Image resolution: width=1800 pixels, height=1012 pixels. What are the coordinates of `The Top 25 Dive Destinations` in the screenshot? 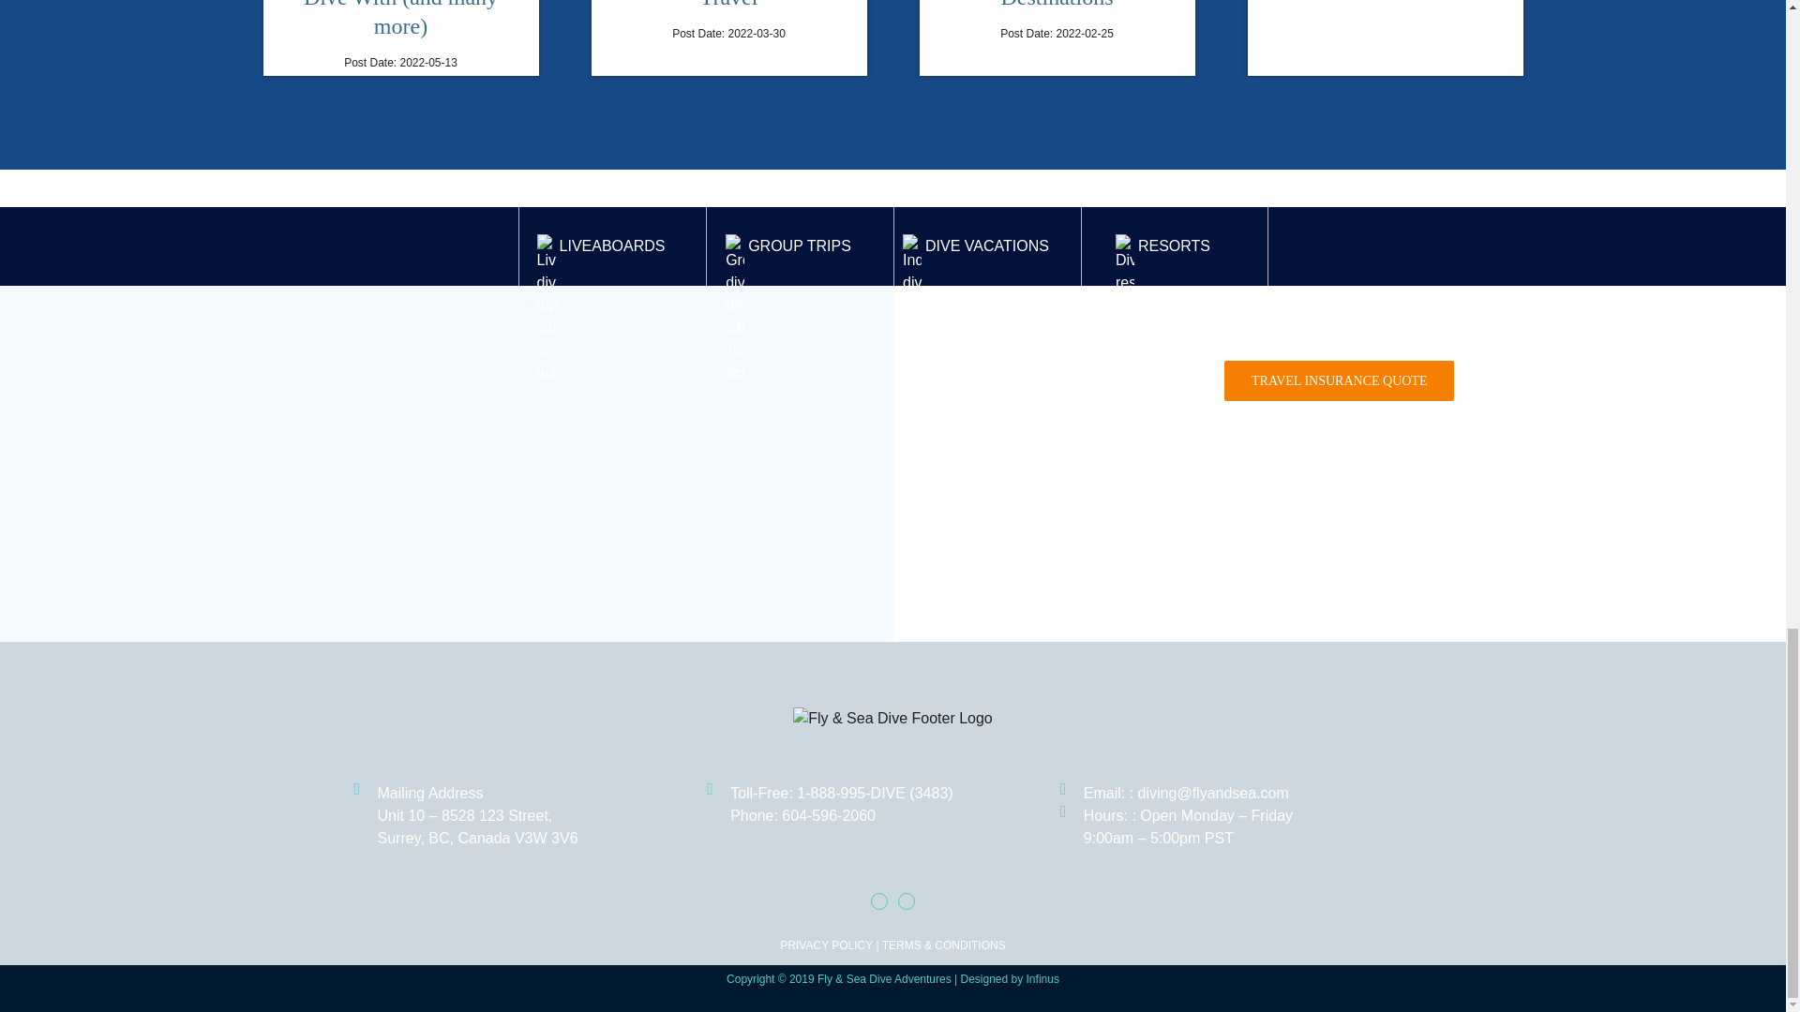 It's located at (1057, 4).